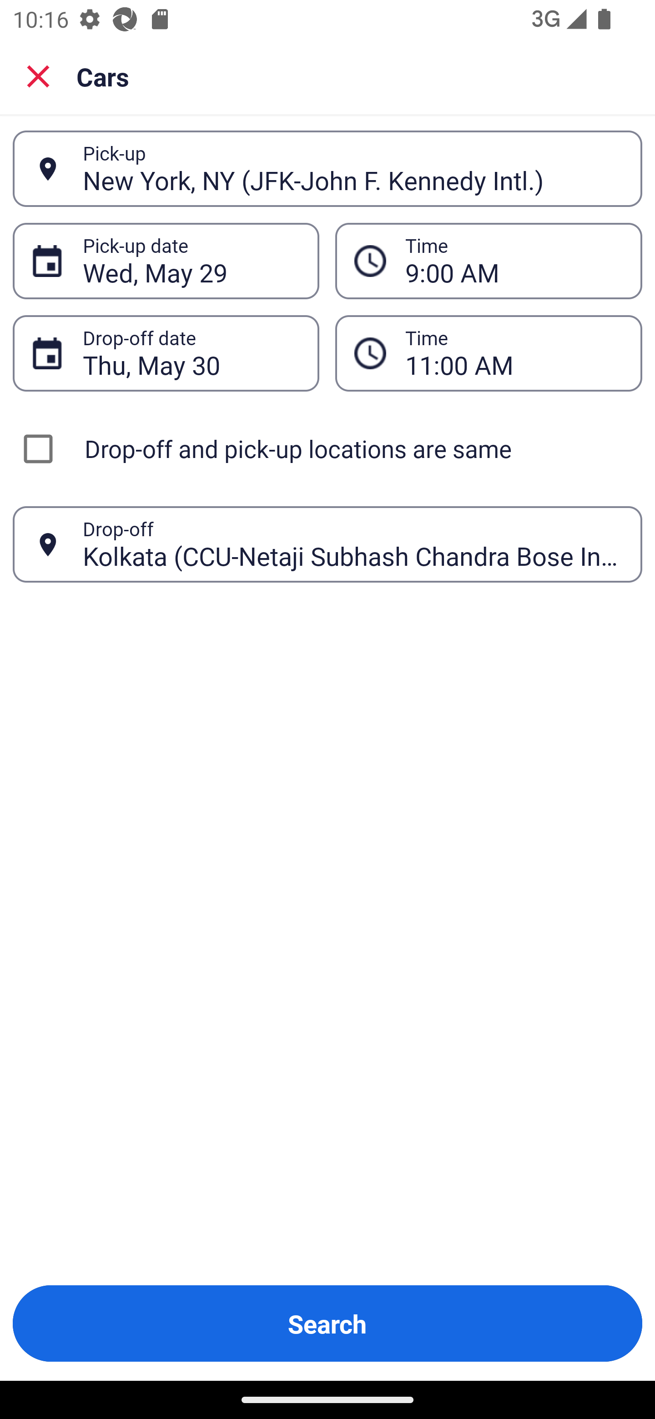  I want to click on New York, NY (JFK-John F. Kennedy Intl.), so click(353, 168).